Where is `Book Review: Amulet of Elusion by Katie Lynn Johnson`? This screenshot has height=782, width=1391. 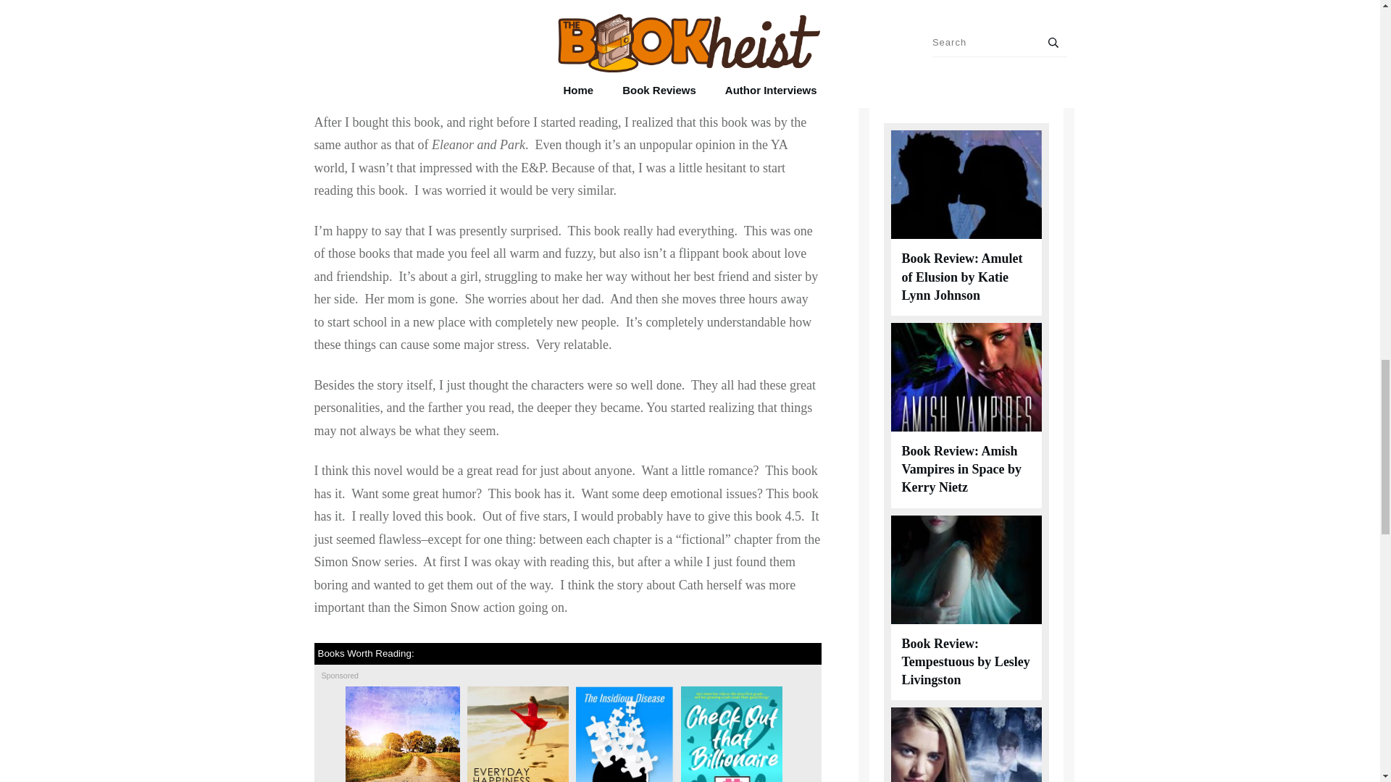
Book Review: Amulet of Elusion by Katie Lynn Johnson is located at coordinates (962, 276).